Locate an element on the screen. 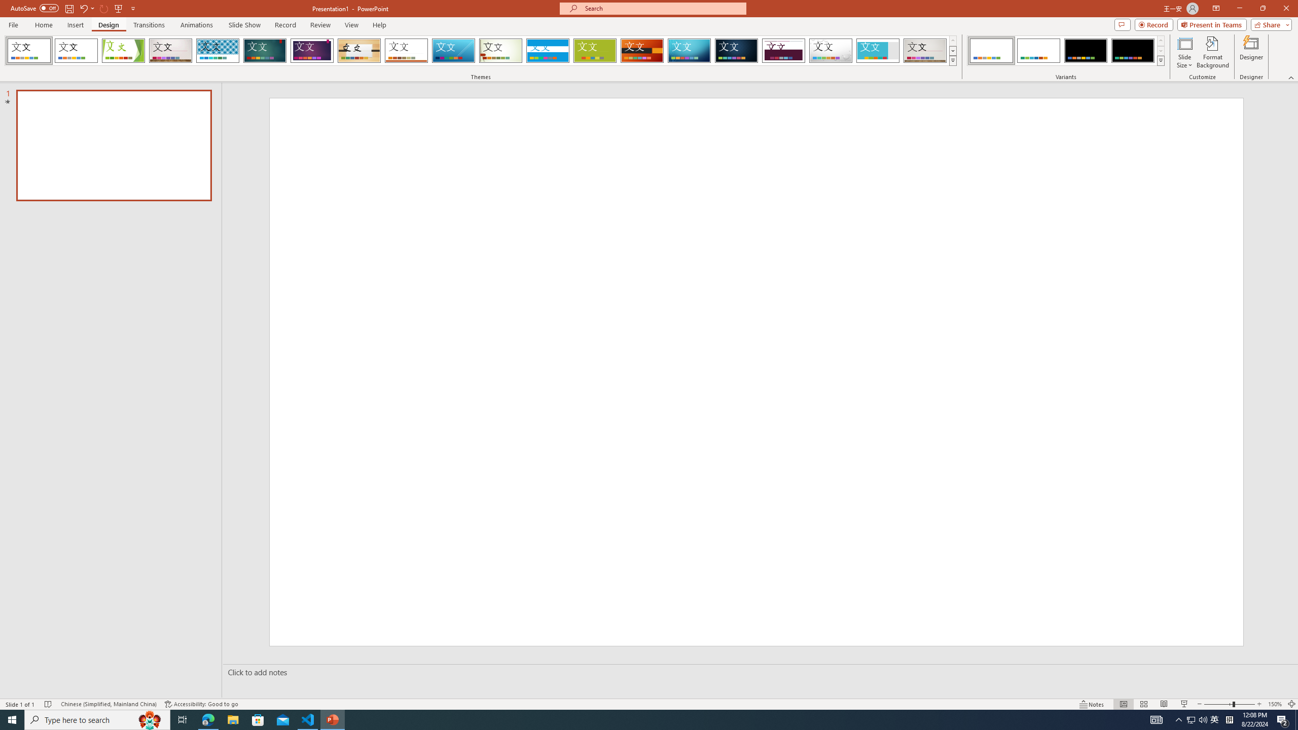 This screenshot has height=730, width=1298. Berlin Loading Preview... is located at coordinates (642, 51).